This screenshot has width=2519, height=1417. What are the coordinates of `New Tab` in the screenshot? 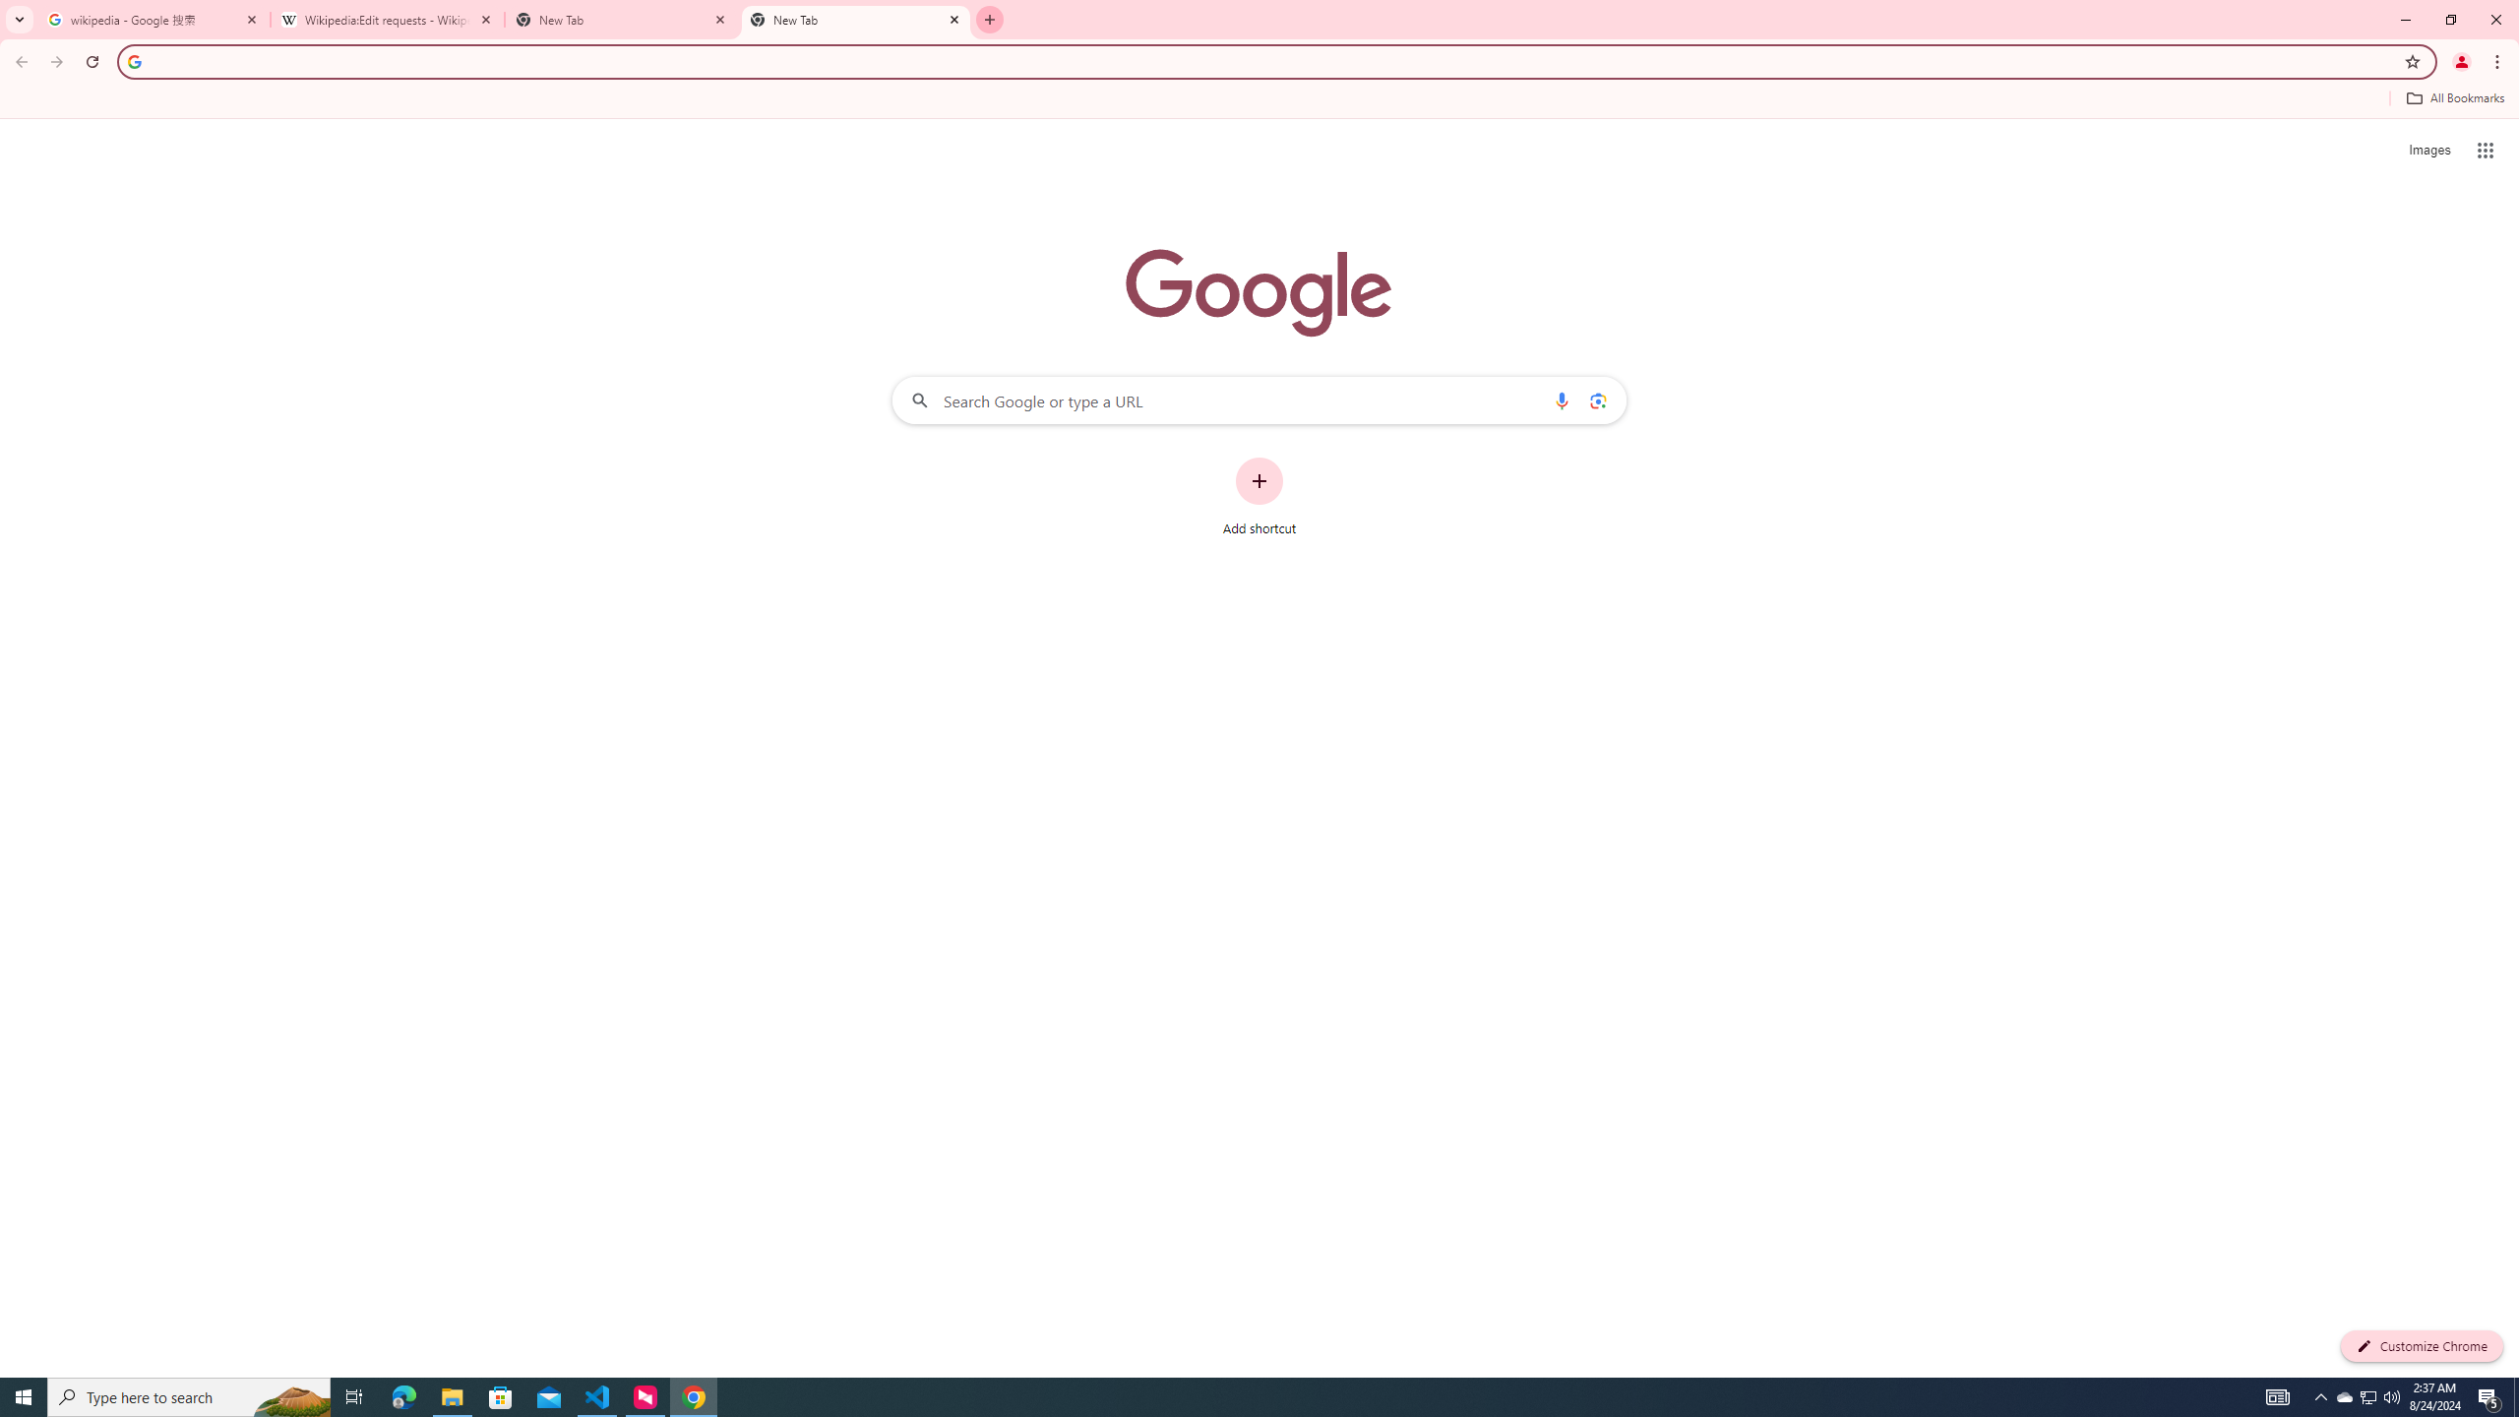 It's located at (622, 20).